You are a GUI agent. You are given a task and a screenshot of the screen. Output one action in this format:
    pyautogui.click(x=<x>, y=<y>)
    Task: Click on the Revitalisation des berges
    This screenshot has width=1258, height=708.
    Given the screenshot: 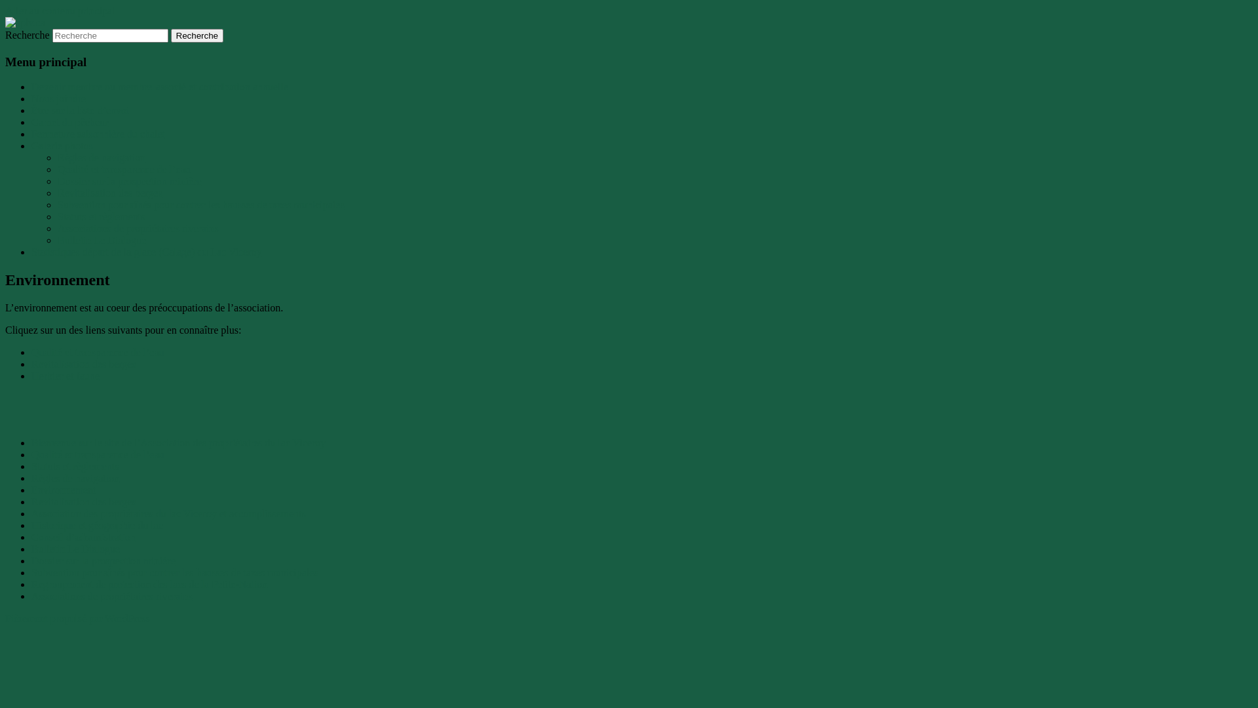 What is the action you would take?
    pyautogui.click(x=110, y=193)
    